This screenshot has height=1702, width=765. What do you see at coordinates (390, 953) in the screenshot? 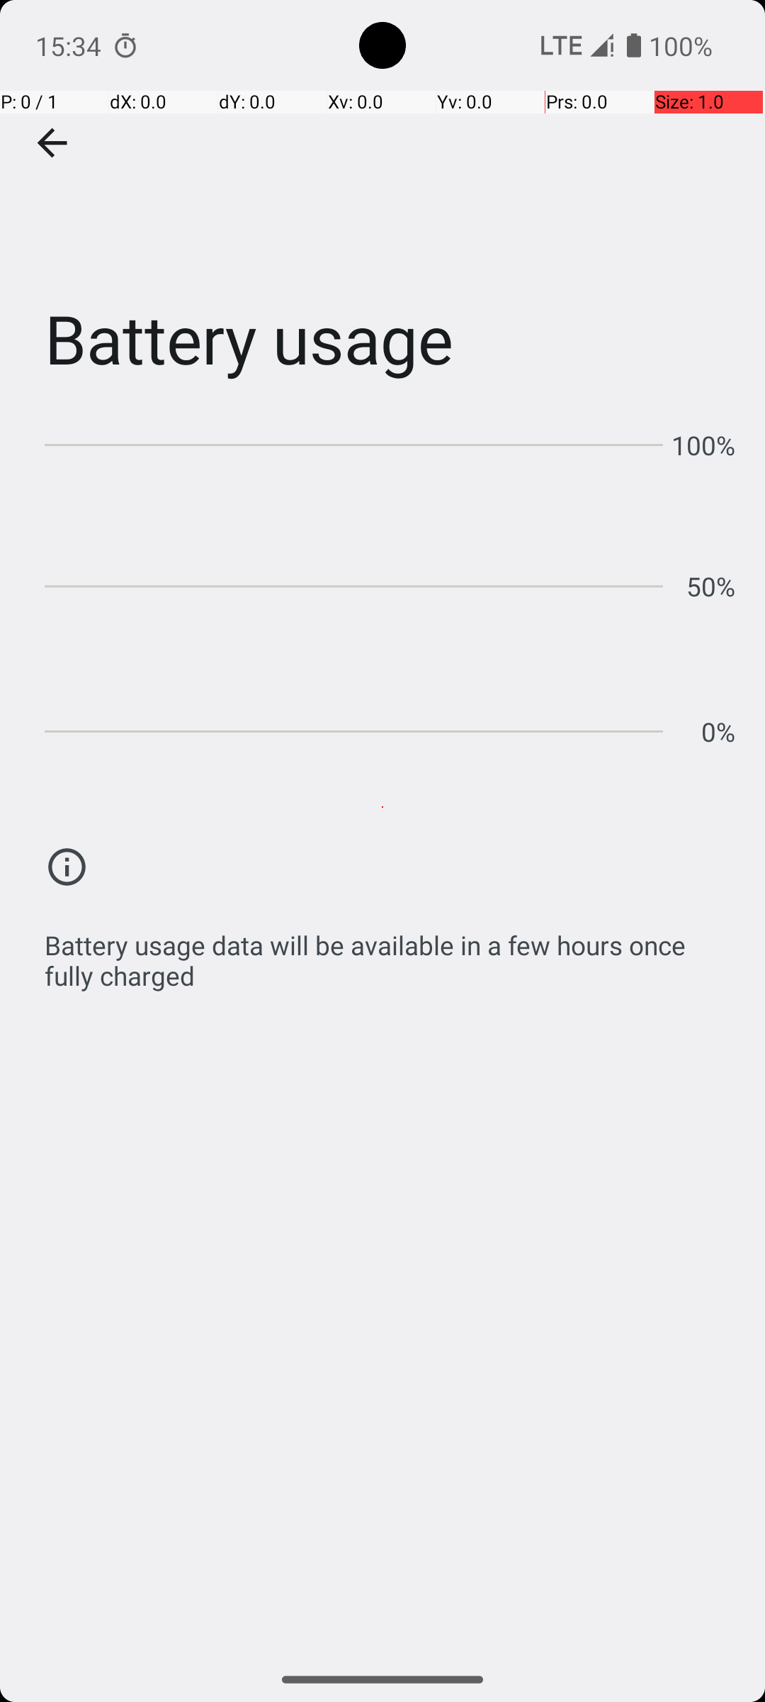
I see `Battery usage data will be available in a few hours once fully charged` at bounding box center [390, 953].